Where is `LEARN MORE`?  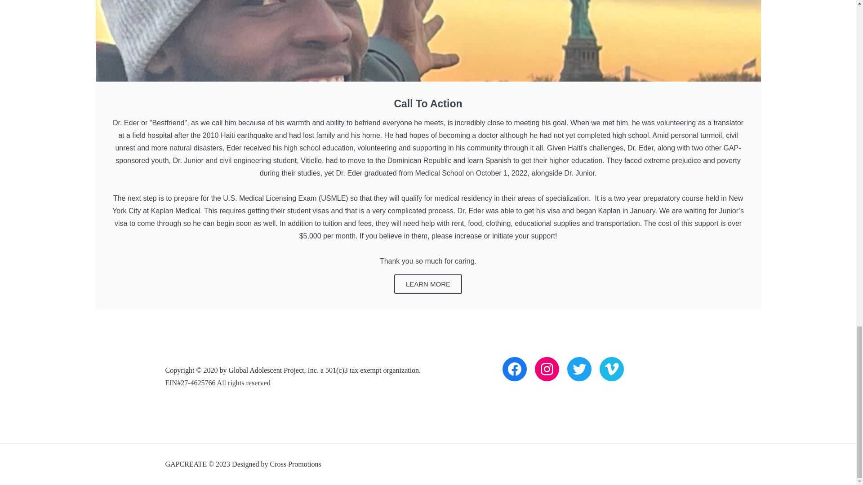 LEARN MORE is located at coordinates (428, 284).